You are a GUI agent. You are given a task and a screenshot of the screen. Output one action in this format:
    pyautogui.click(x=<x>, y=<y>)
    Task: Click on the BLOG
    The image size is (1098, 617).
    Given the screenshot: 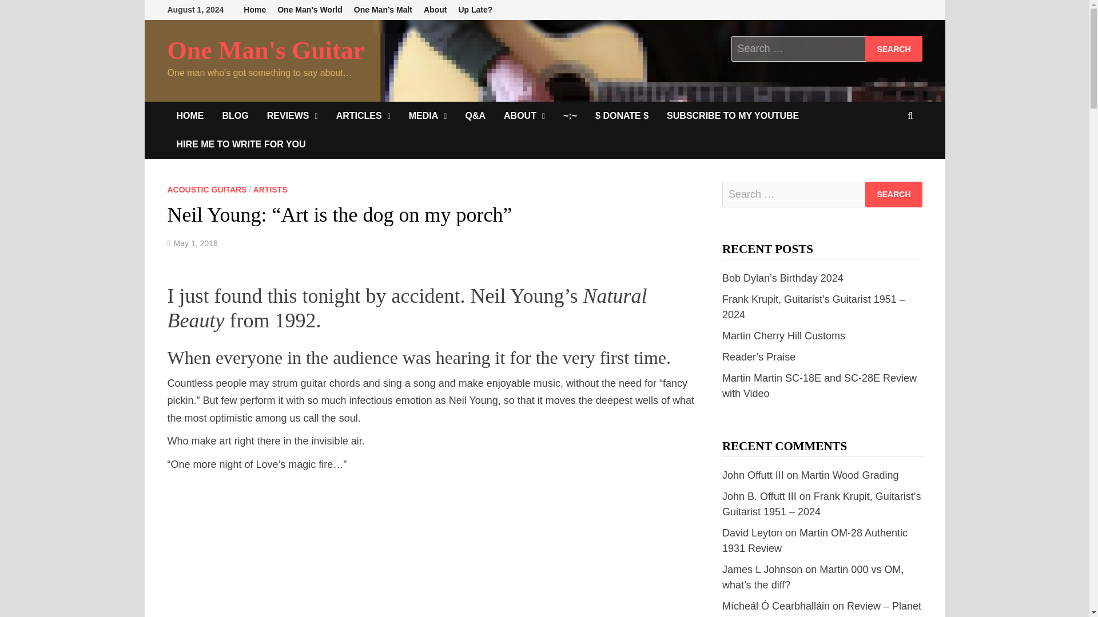 What is the action you would take?
    pyautogui.click(x=234, y=115)
    